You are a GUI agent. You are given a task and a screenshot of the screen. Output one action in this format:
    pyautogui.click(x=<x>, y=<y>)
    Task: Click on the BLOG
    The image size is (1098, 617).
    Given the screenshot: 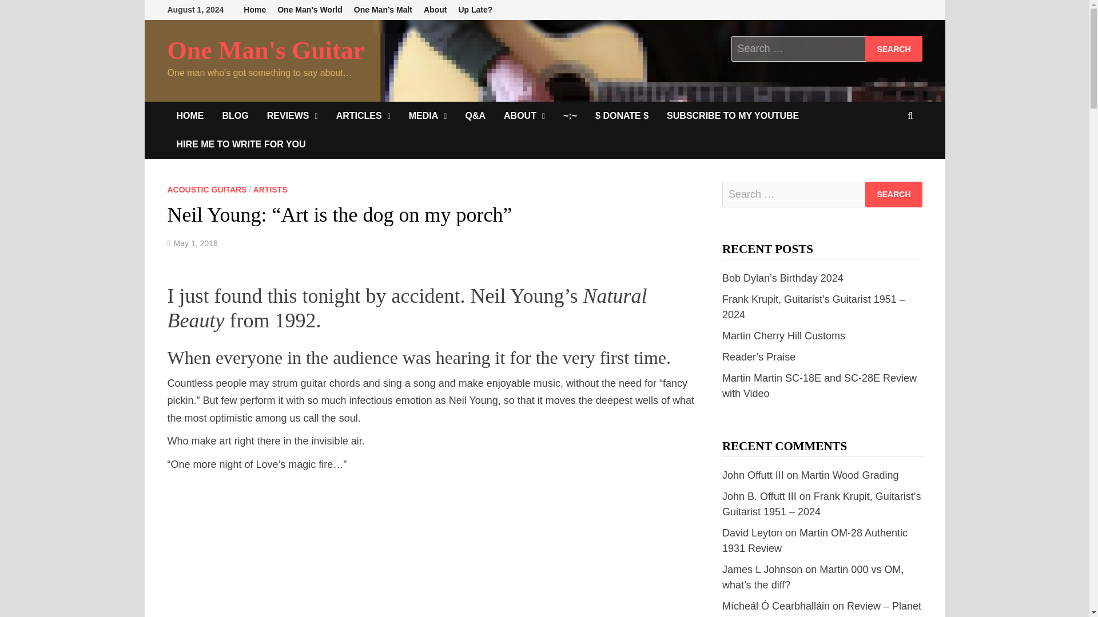 What is the action you would take?
    pyautogui.click(x=234, y=115)
    